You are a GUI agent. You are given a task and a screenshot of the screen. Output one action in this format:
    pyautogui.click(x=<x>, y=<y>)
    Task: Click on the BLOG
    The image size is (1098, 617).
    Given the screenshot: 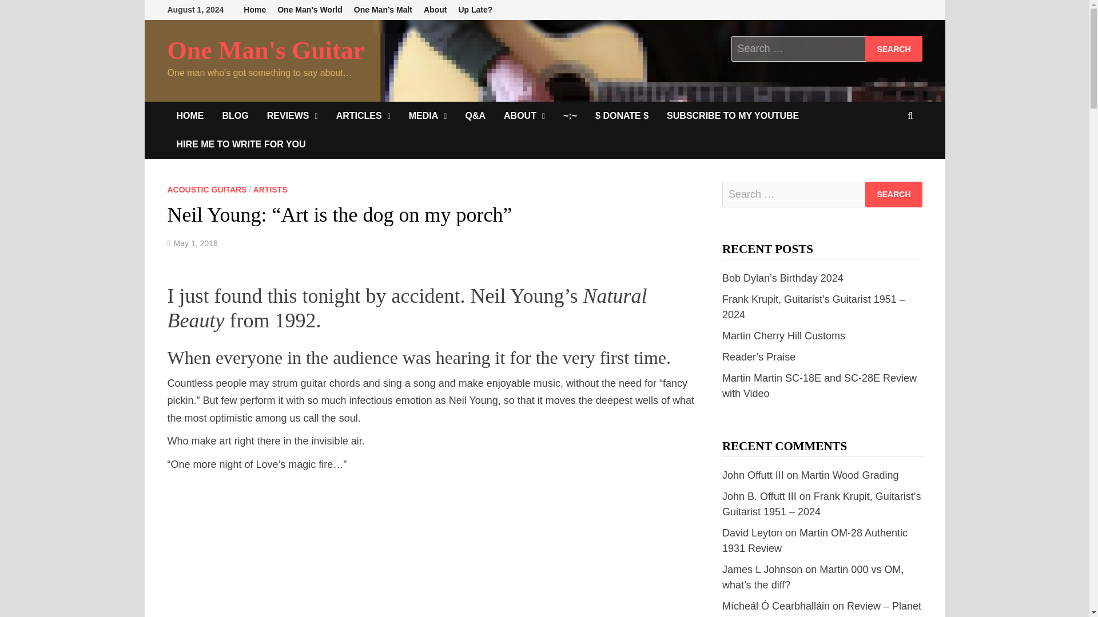 What is the action you would take?
    pyautogui.click(x=234, y=115)
    